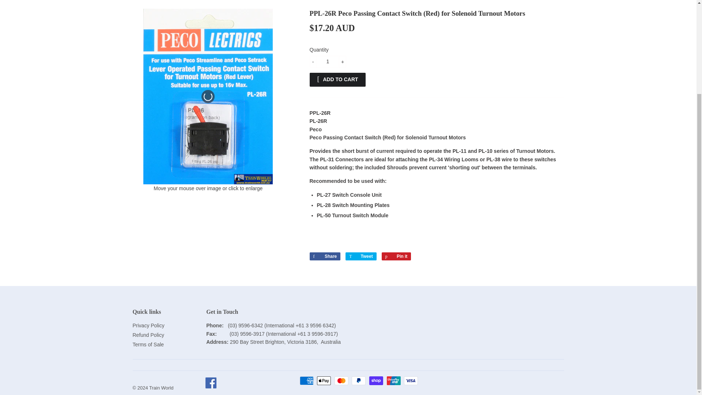  Describe the element at coordinates (358, 381) in the screenshot. I see `PayPal` at that location.